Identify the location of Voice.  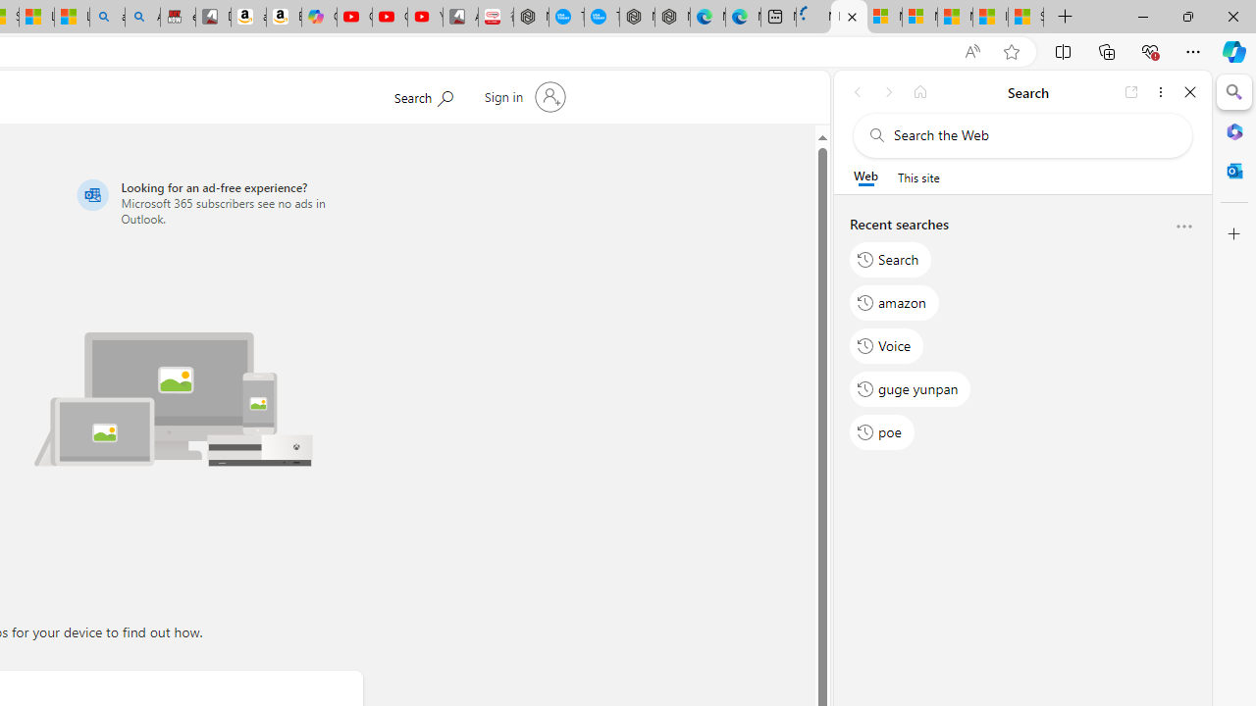
(887, 345).